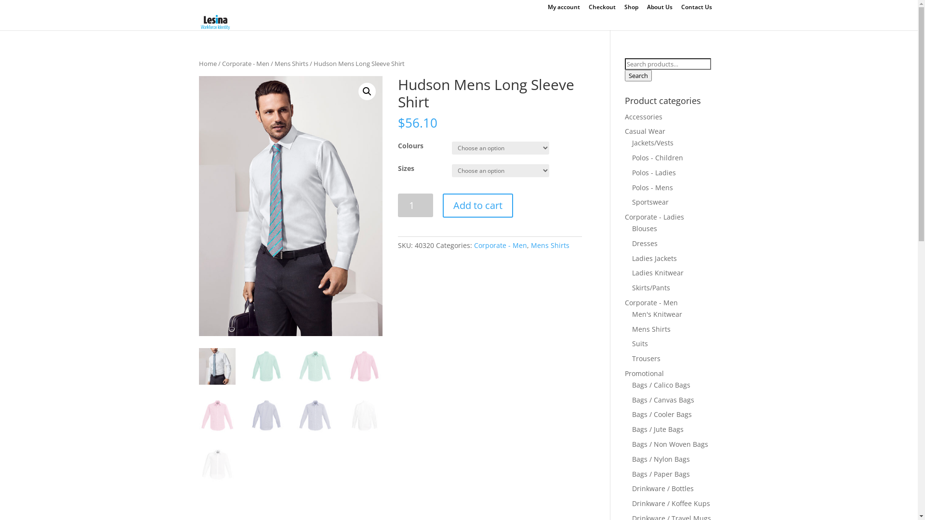 This screenshot has height=520, width=925. I want to click on Corporate - Men, so click(500, 246).